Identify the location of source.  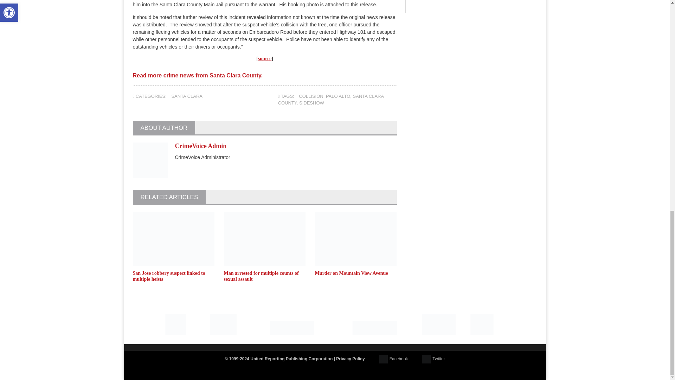
(265, 58).